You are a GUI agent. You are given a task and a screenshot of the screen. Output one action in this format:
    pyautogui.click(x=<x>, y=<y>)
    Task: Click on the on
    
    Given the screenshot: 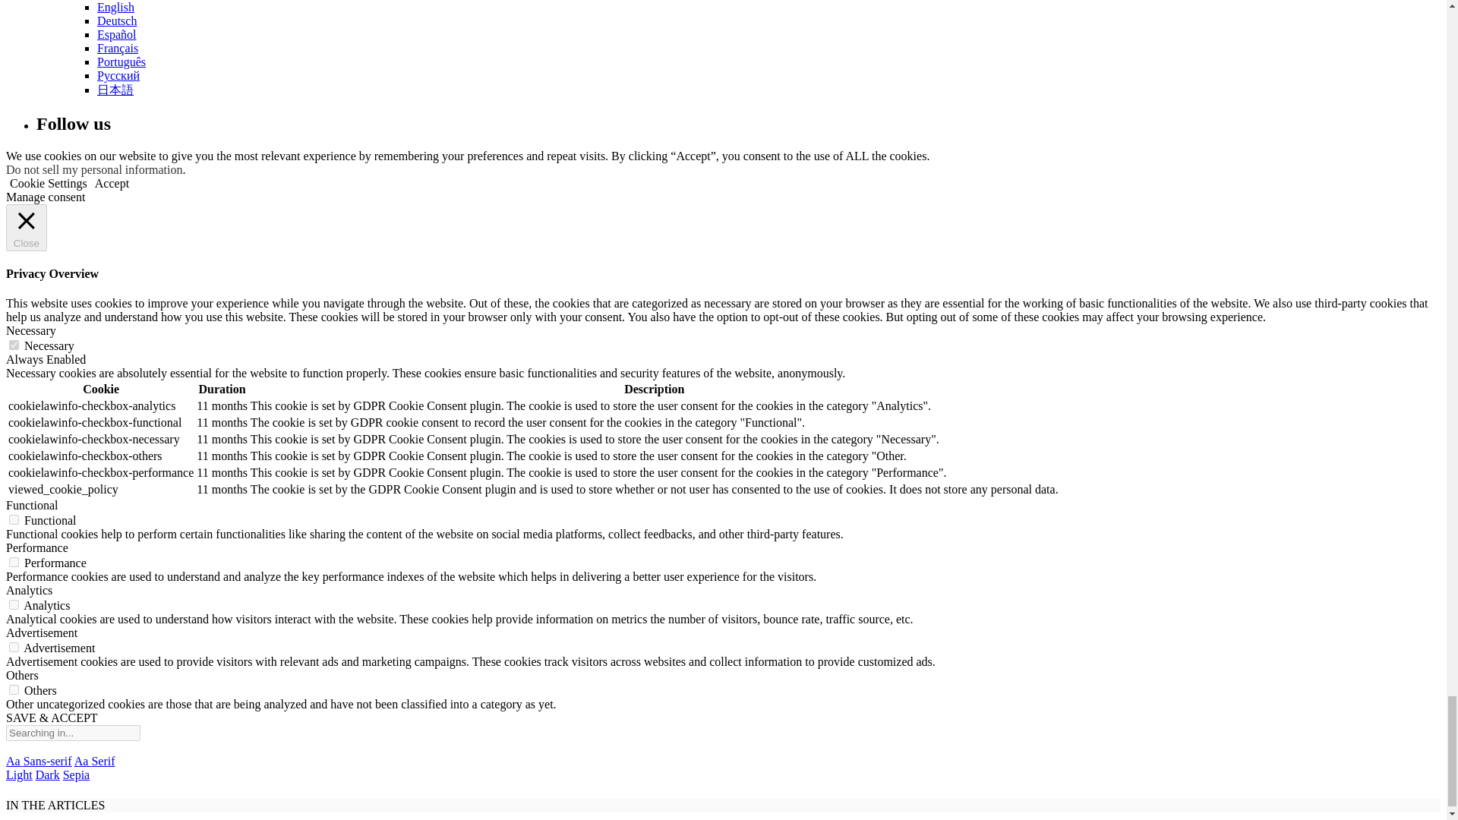 What is the action you would take?
    pyautogui.click(x=14, y=604)
    